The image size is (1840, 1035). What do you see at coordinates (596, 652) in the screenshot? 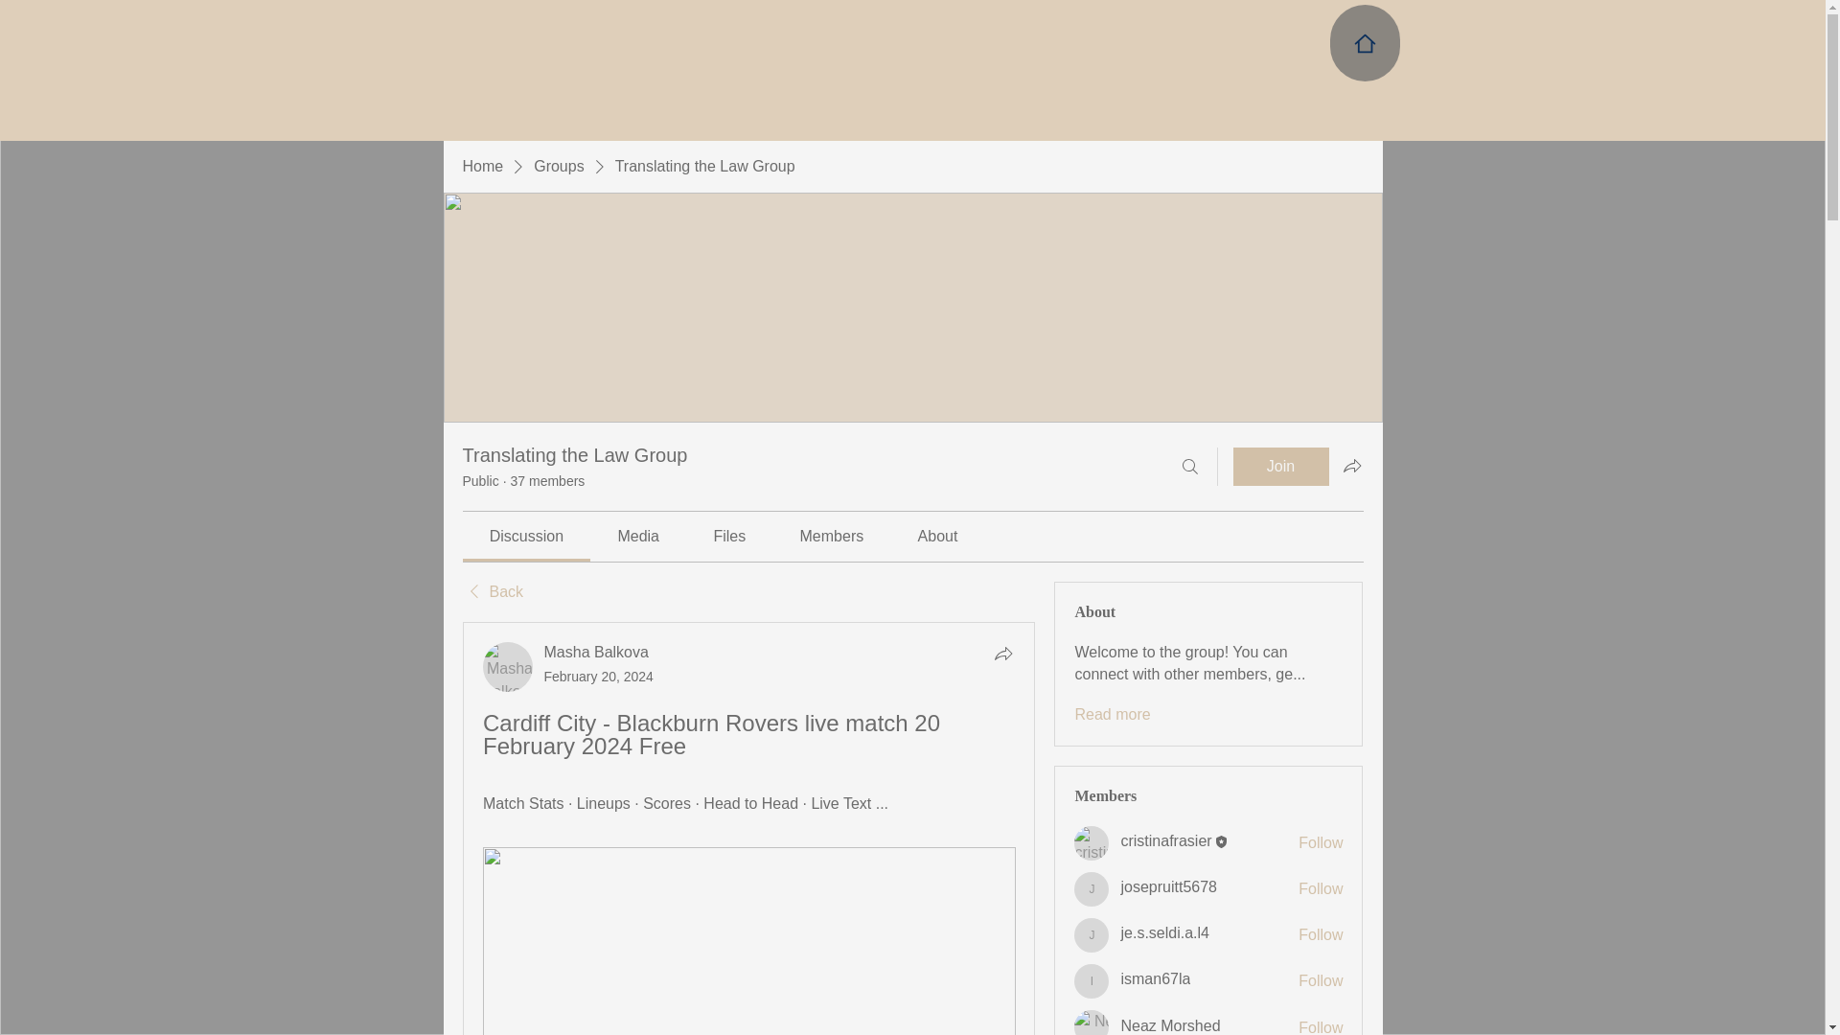
I see `Masha Balkova` at bounding box center [596, 652].